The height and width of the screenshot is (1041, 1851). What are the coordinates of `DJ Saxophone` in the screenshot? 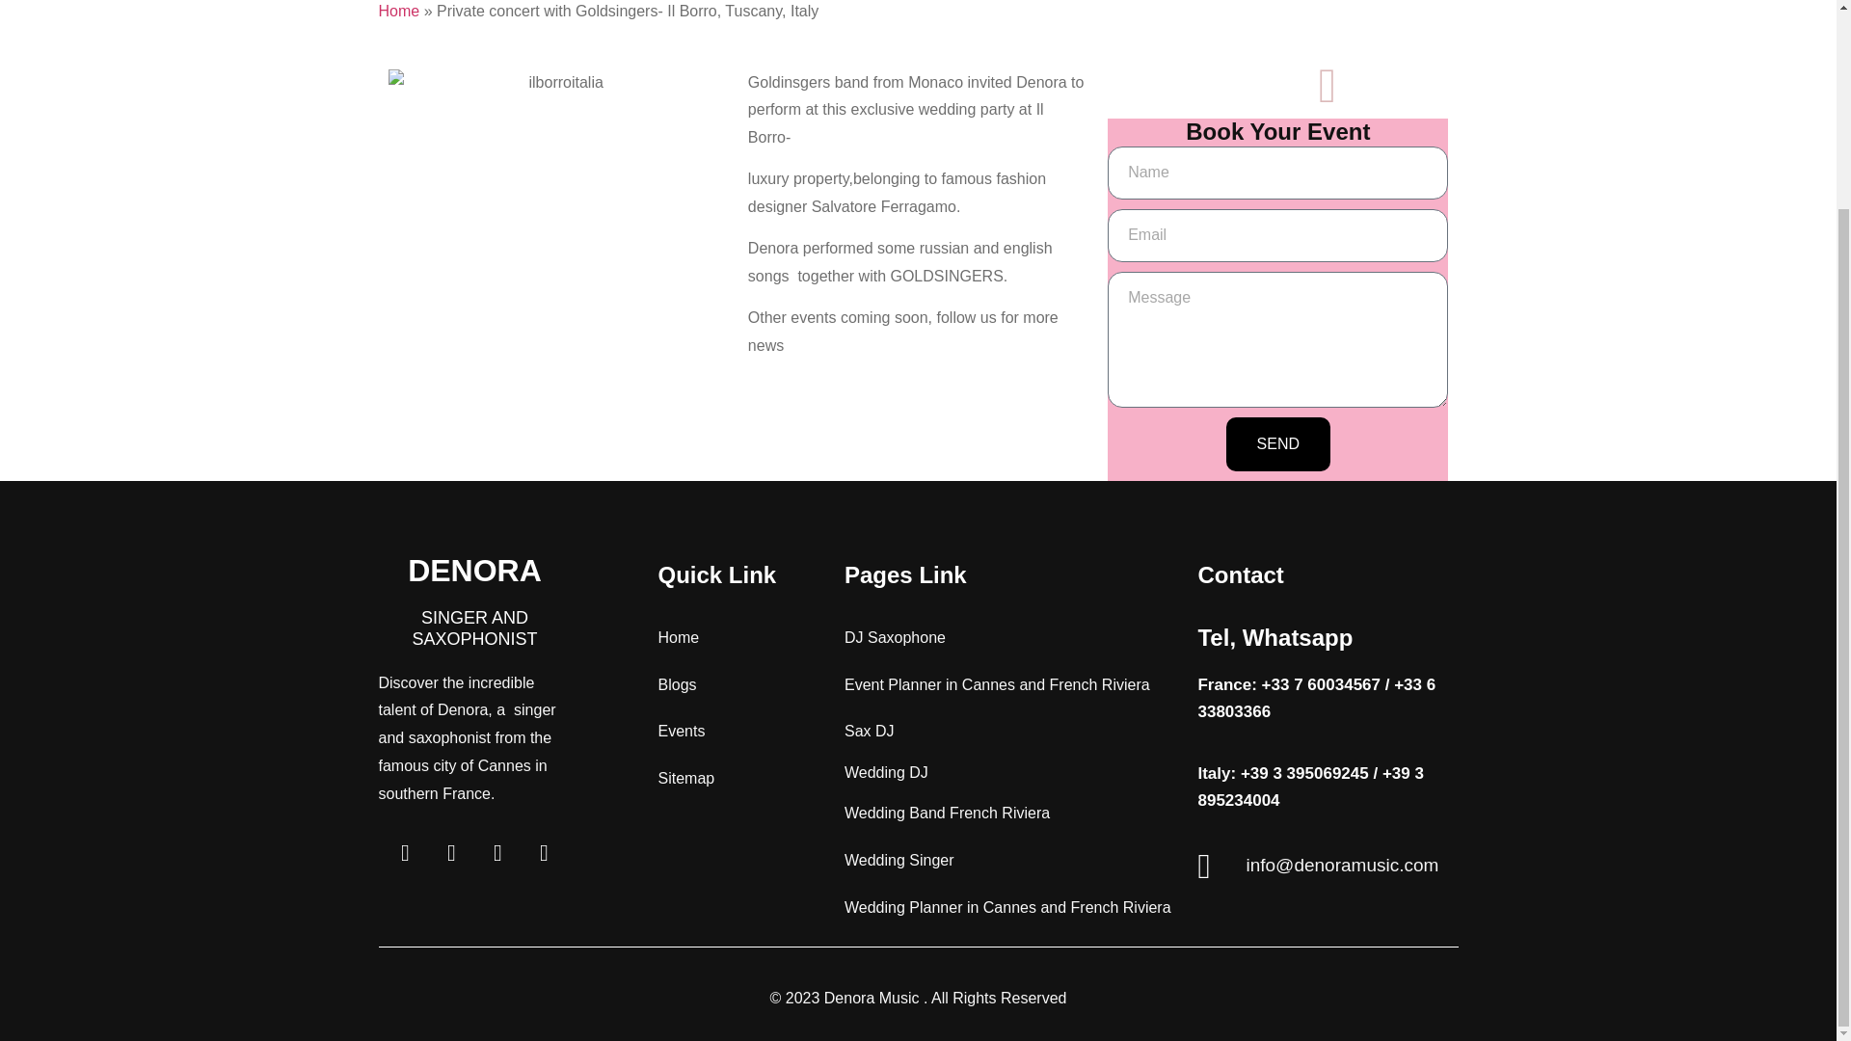 It's located at (895, 637).